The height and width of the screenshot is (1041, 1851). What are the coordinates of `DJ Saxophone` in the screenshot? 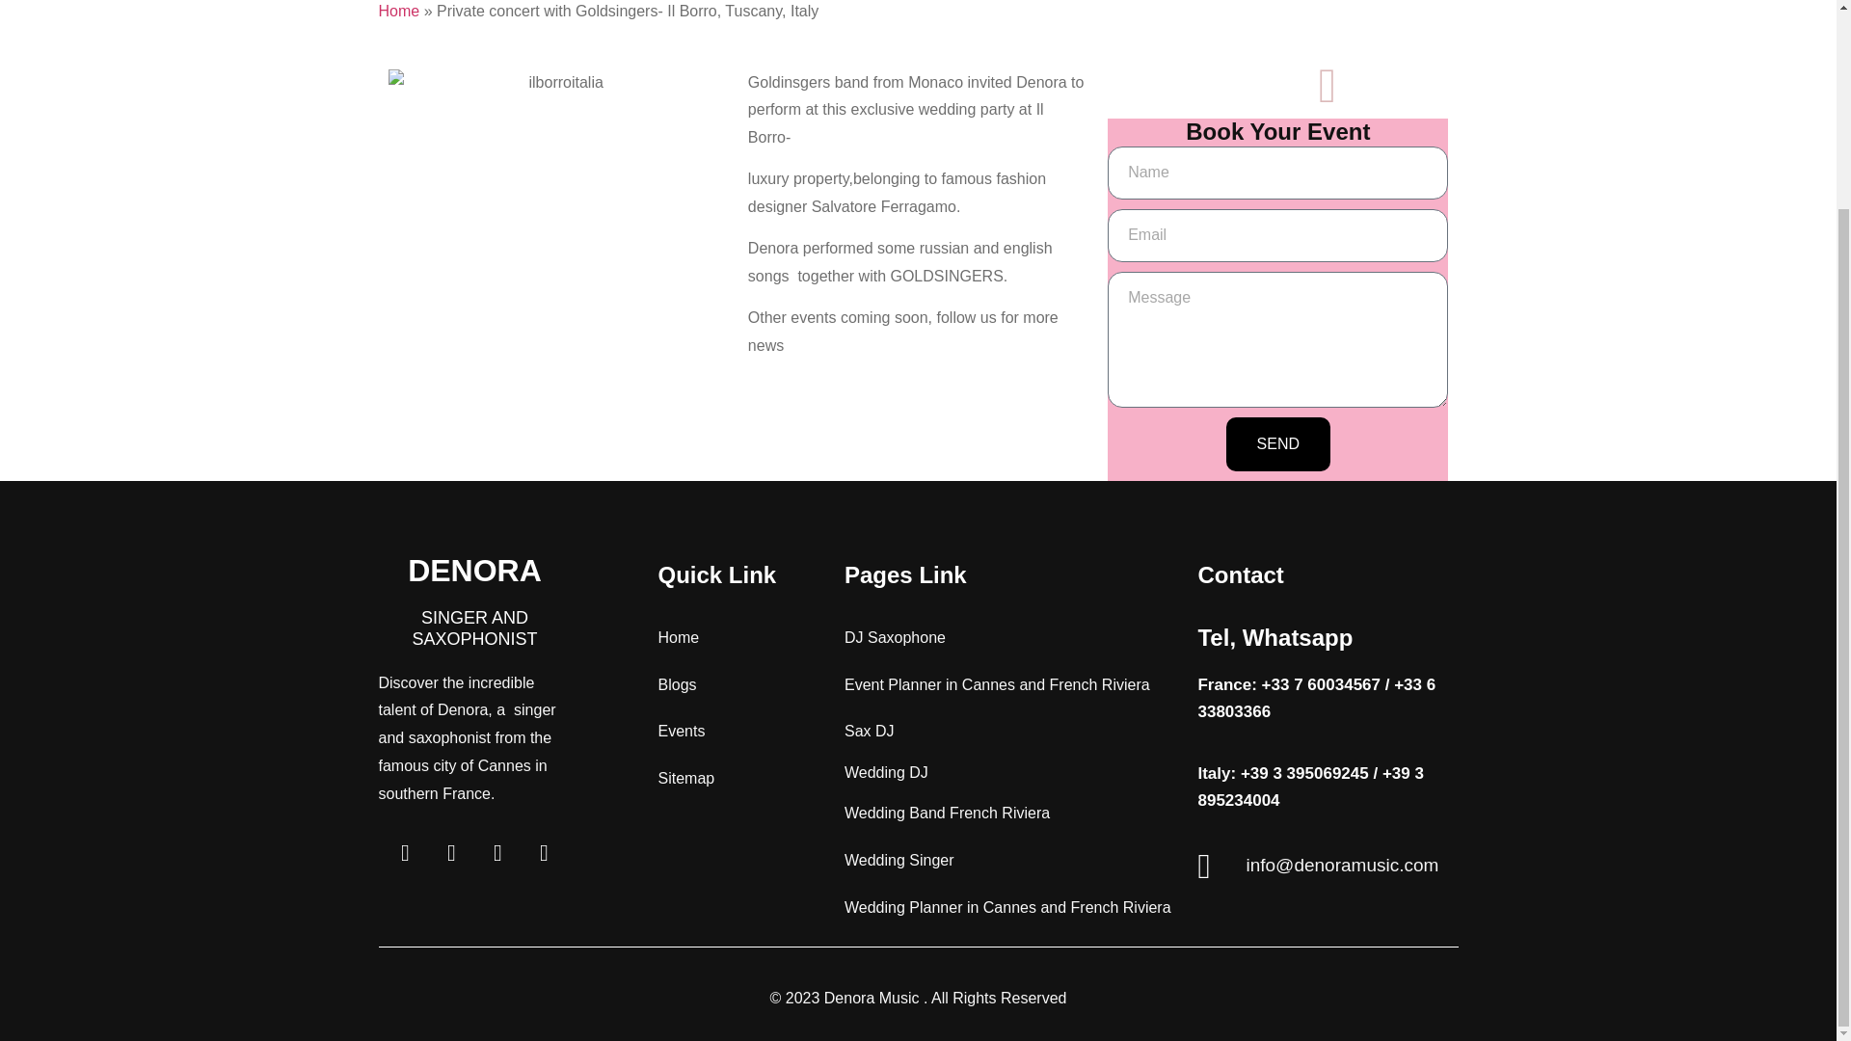 It's located at (895, 637).